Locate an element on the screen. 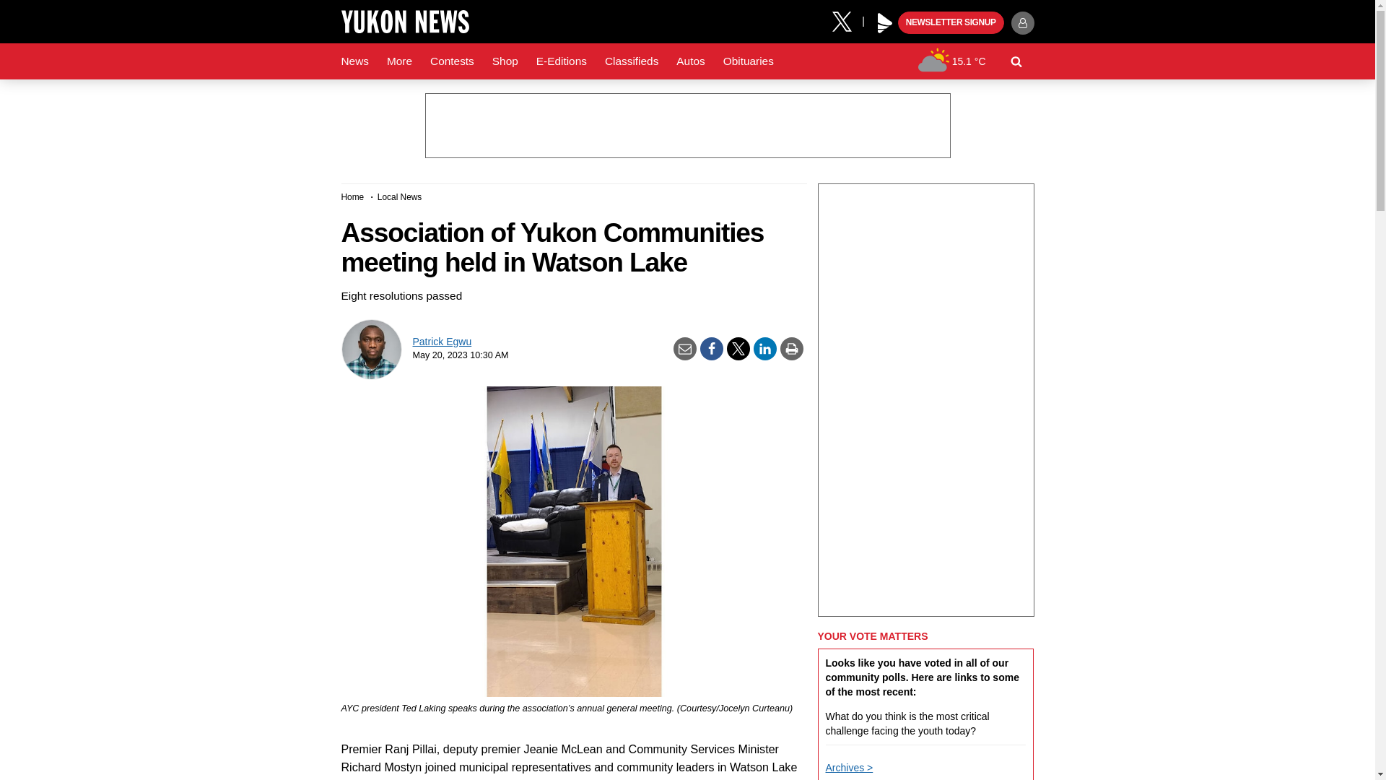 The height and width of the screenshot is (780, 1386). 3rd party ad content is located at coordinates (687, 126).